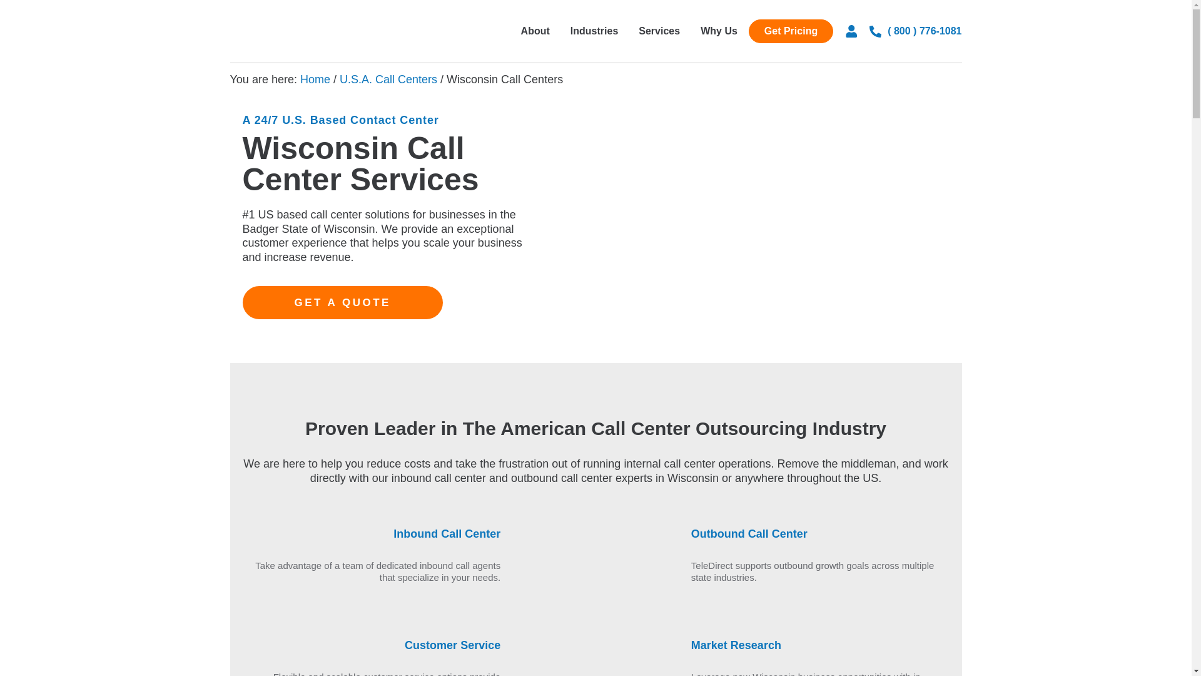 The height and width of the screenshot is (676, 1201). Describe the element at coordinates (315, 79) in the screenshot. I see `Home` at that location.